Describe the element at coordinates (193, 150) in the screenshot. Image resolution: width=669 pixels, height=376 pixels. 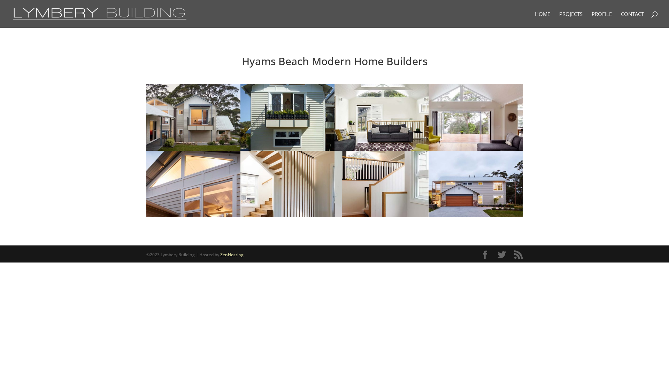
I see `Hyams Beach Home 1` at that location.